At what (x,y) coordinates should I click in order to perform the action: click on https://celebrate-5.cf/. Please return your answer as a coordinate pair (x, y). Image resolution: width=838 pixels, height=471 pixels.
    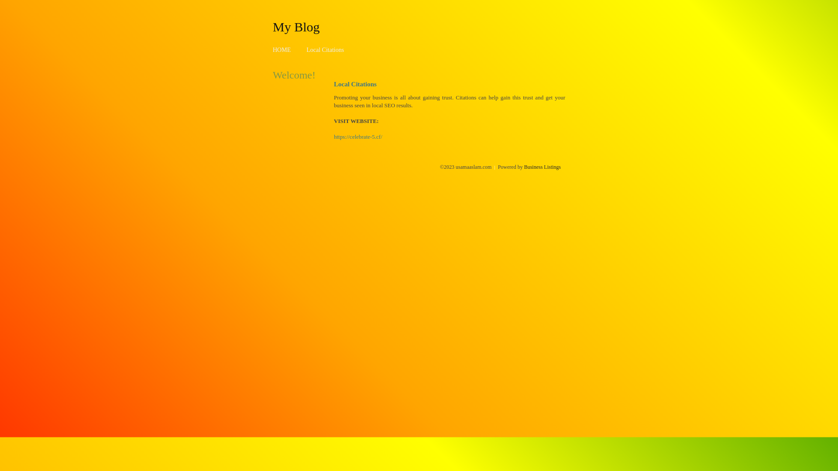
    Looking at the image, I should click on (358, 137).